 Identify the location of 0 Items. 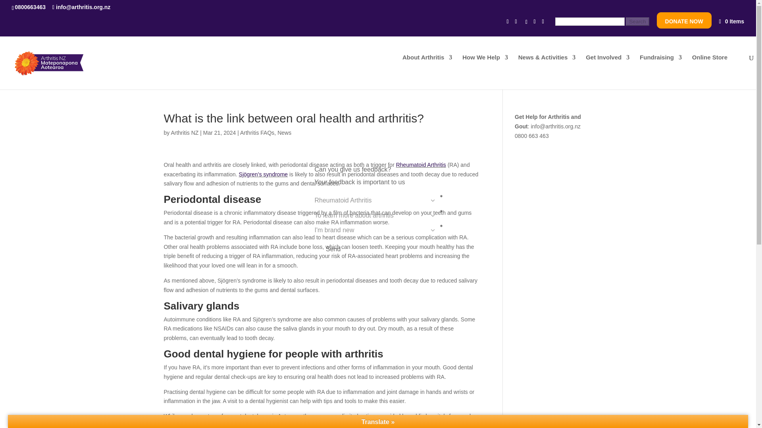
(731, 21).